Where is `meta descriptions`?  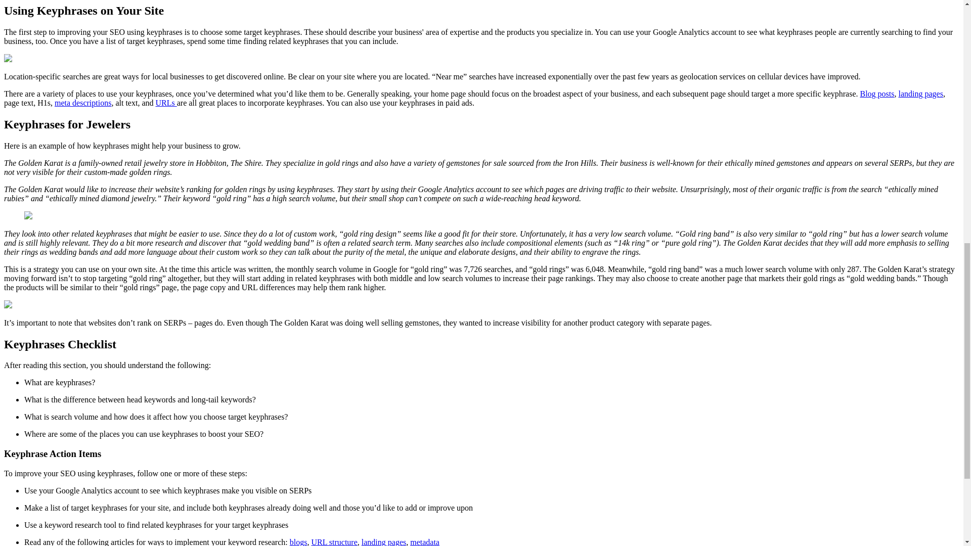
meta descriptions is located at coordinates (83, 103).